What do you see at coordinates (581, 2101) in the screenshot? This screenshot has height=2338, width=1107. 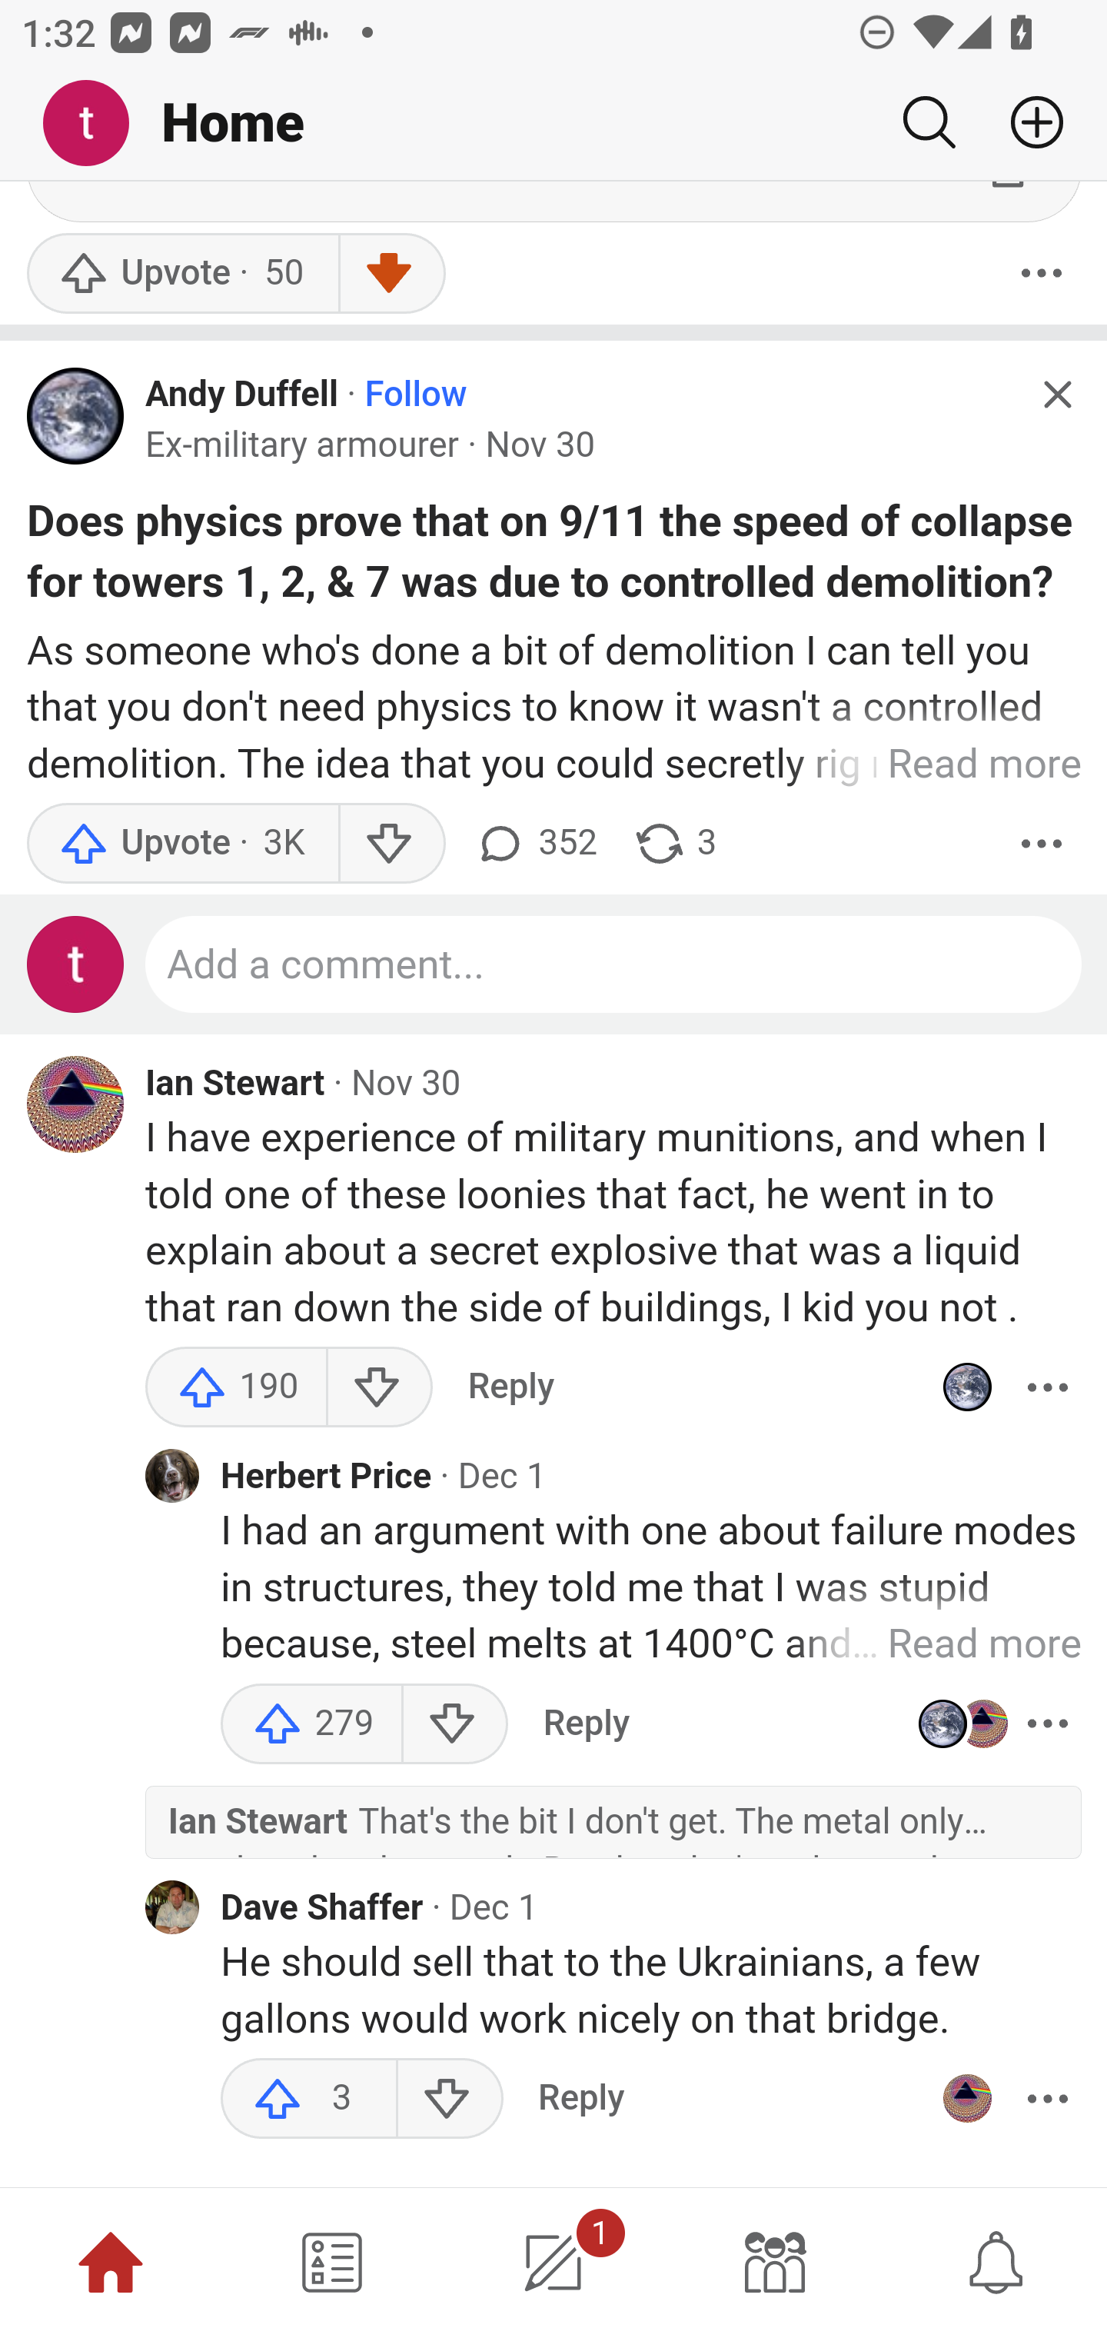 I see `Reply` at bounding box center [581, 2101].